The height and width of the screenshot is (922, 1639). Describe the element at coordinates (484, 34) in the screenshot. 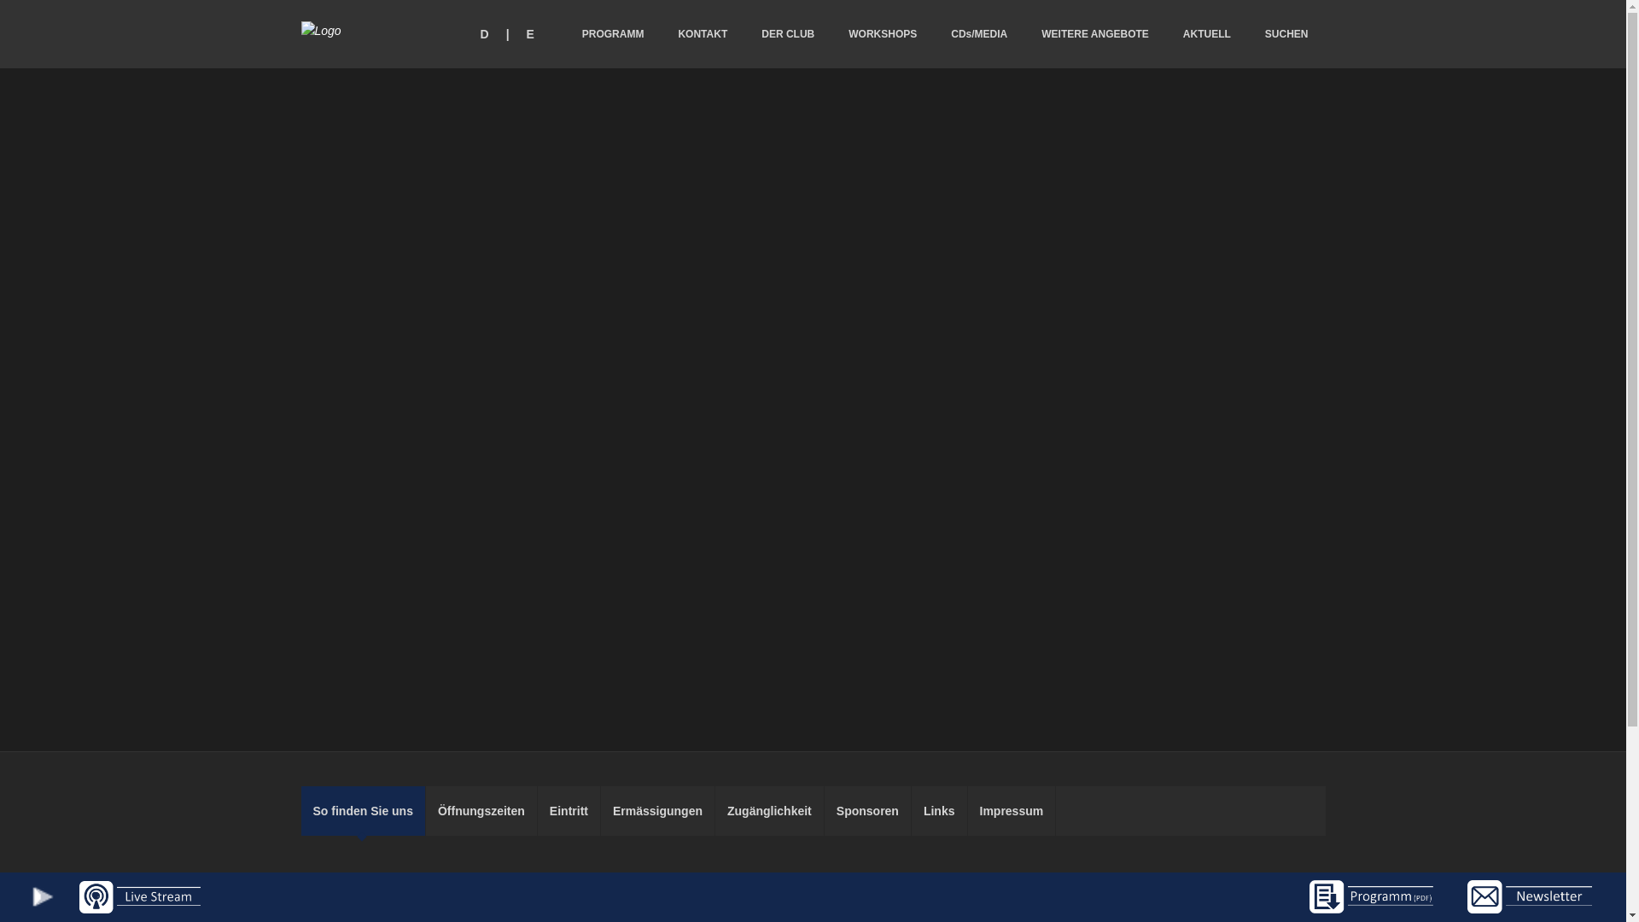

I see `D` at that location.